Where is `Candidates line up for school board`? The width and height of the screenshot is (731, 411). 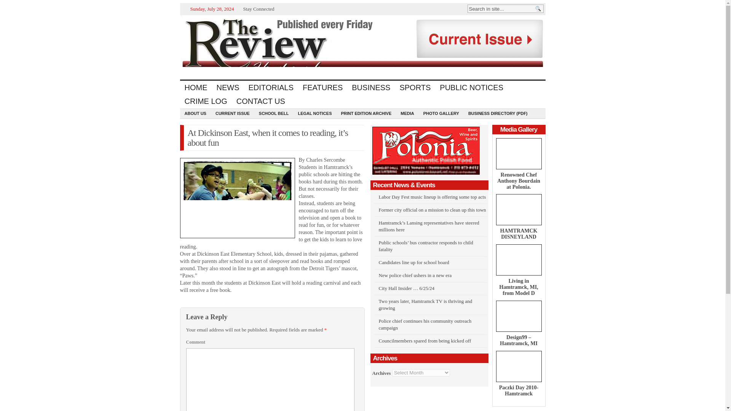
Candidates line up for school board is located at coordinates (413, 262).